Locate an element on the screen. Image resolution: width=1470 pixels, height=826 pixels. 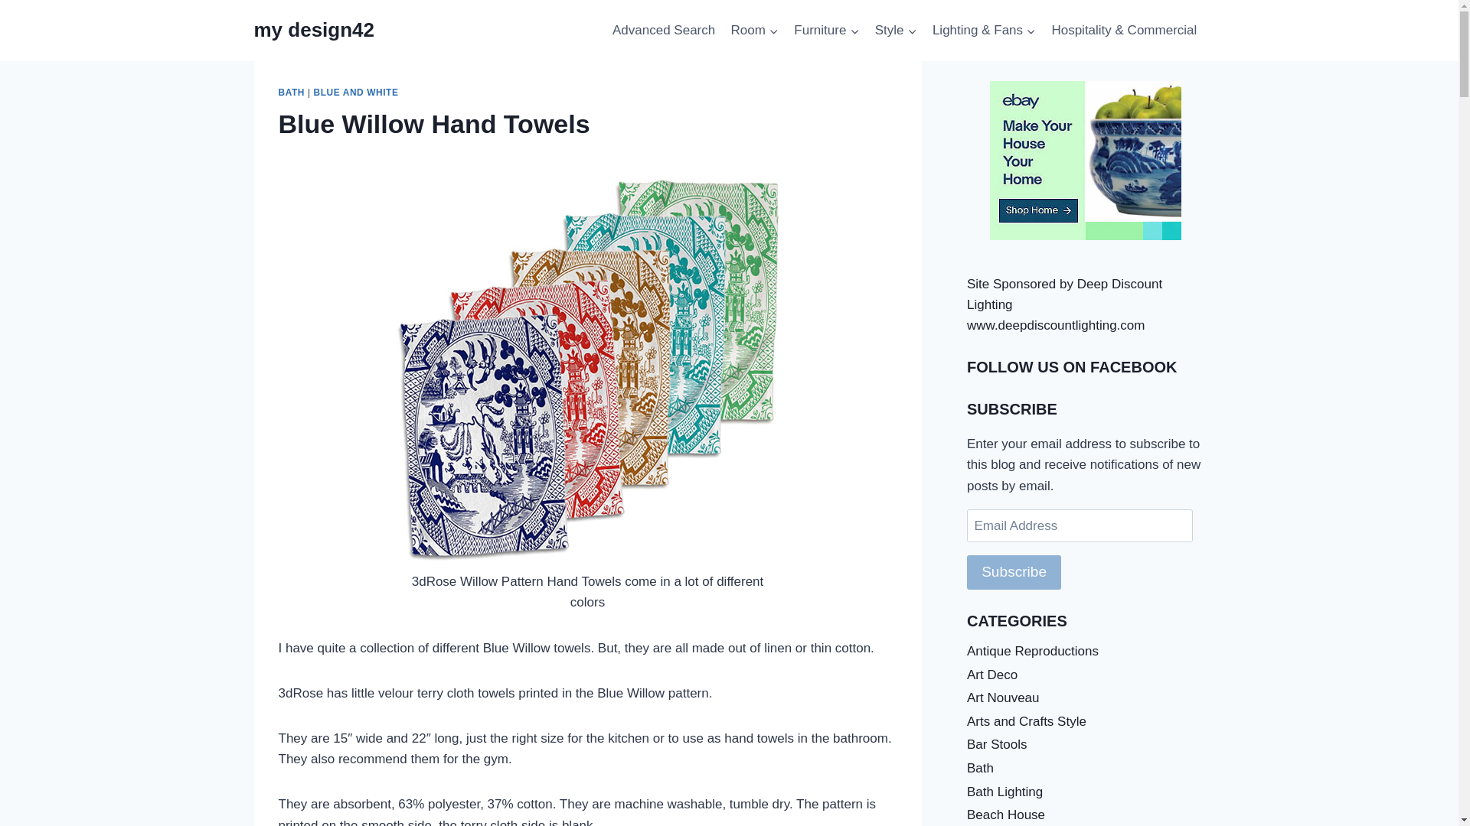
Style is located at coordinates (896, 31).